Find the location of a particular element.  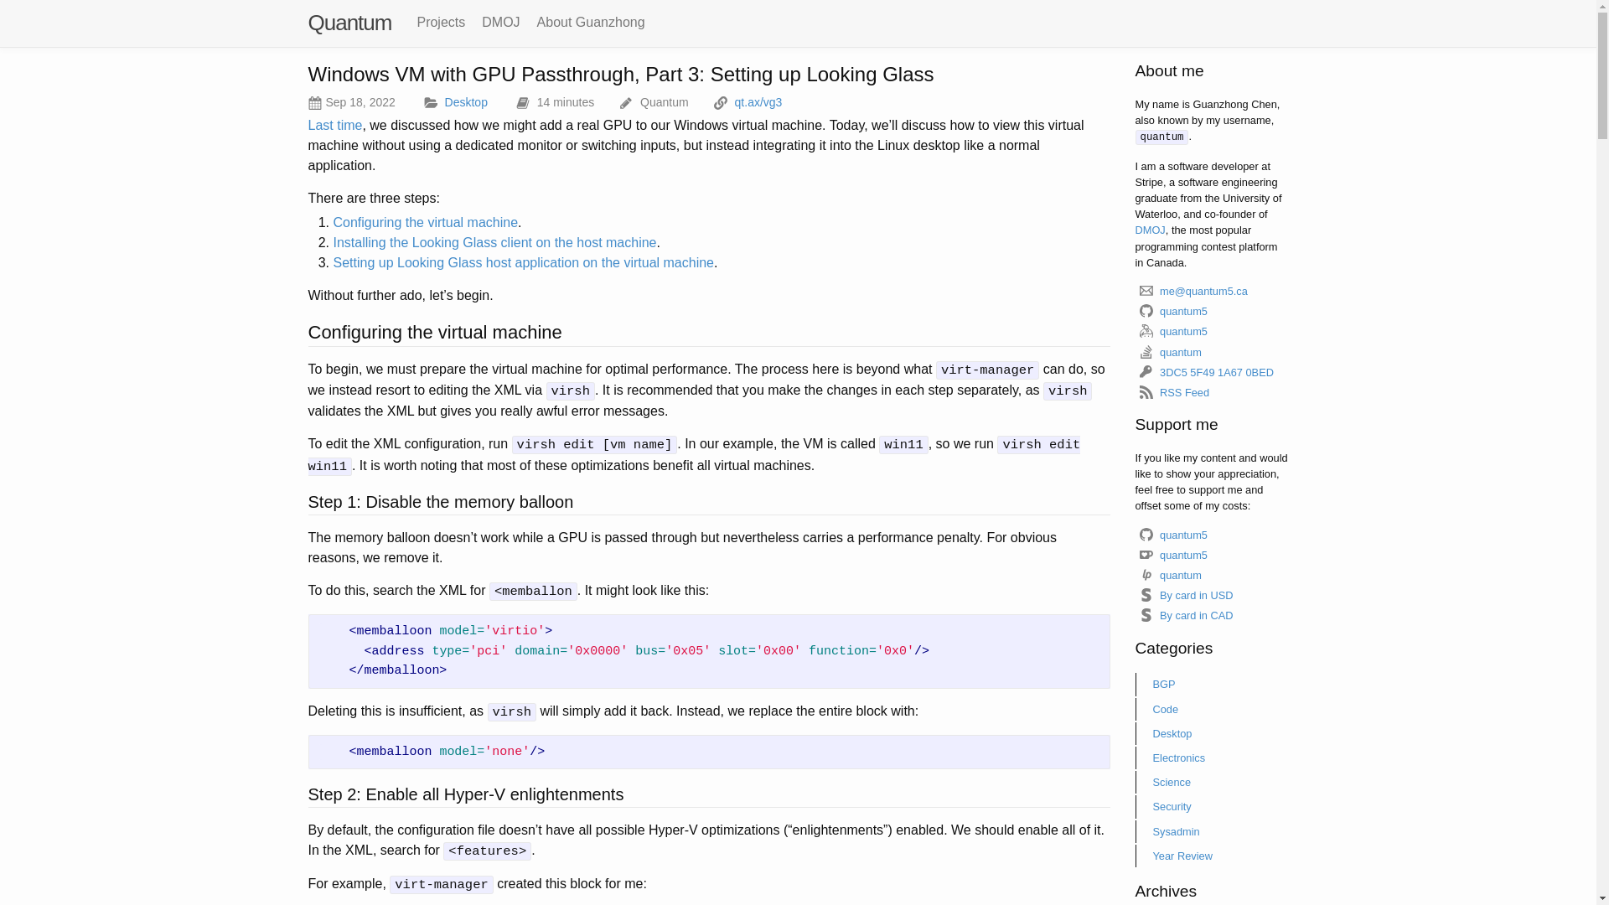

Quantum is located at coordinates (350, 23).